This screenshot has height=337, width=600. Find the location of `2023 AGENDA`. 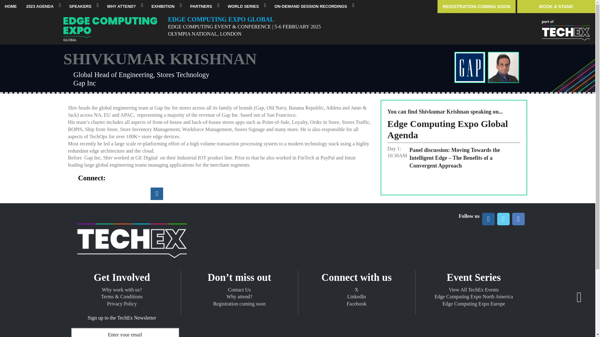

2023 AGENDA is located at coordinates (43, 7).